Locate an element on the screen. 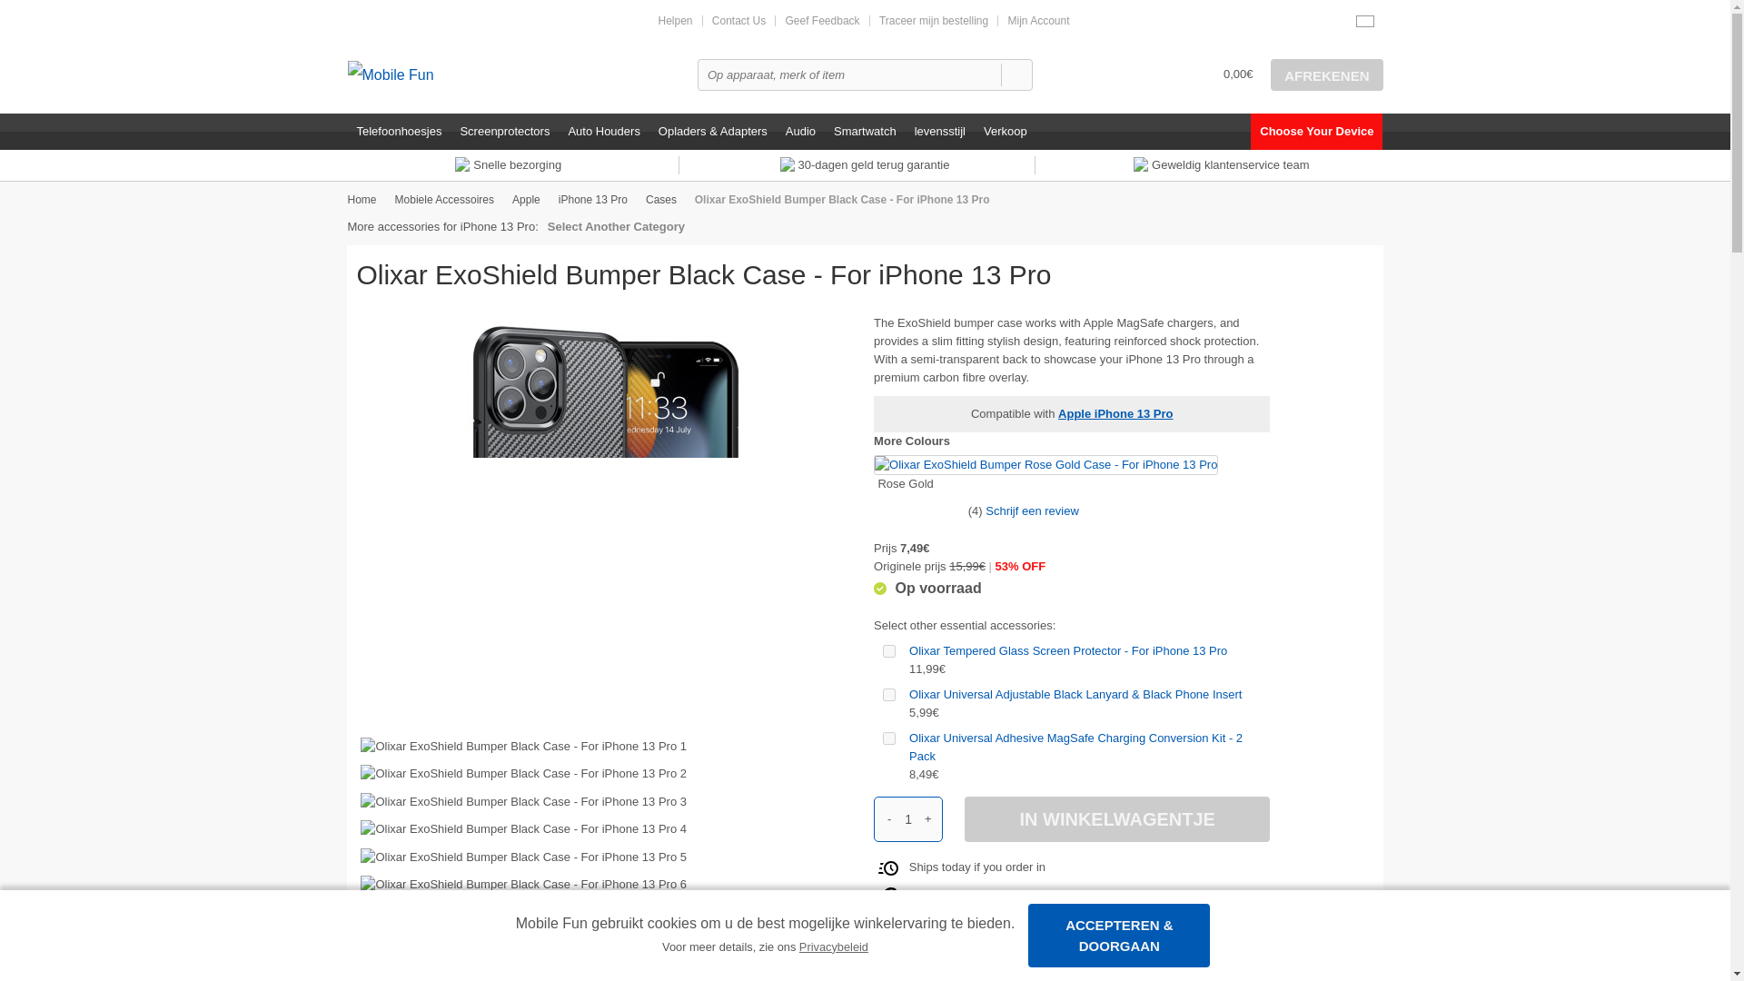 The image size is (1744, 981). Apple iPhone 13 Pro Cases is located at coordinates (660, 199).